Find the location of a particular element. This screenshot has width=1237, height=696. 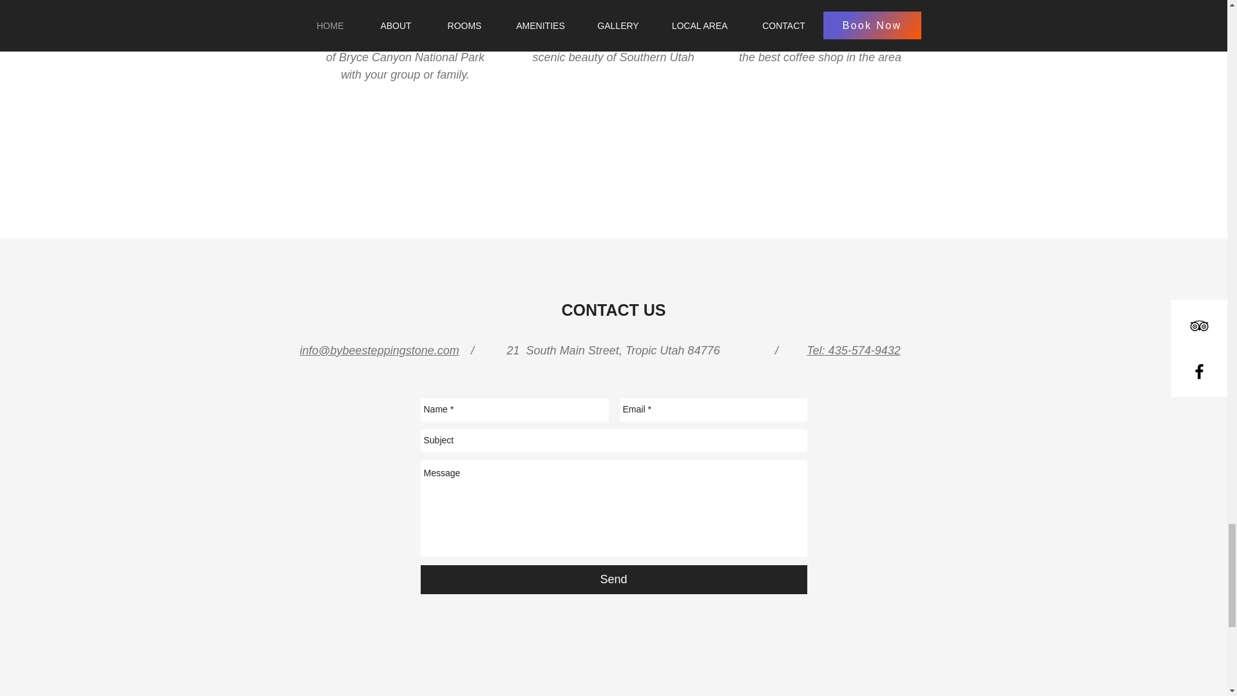

Send is located at coordinates (613, 579).